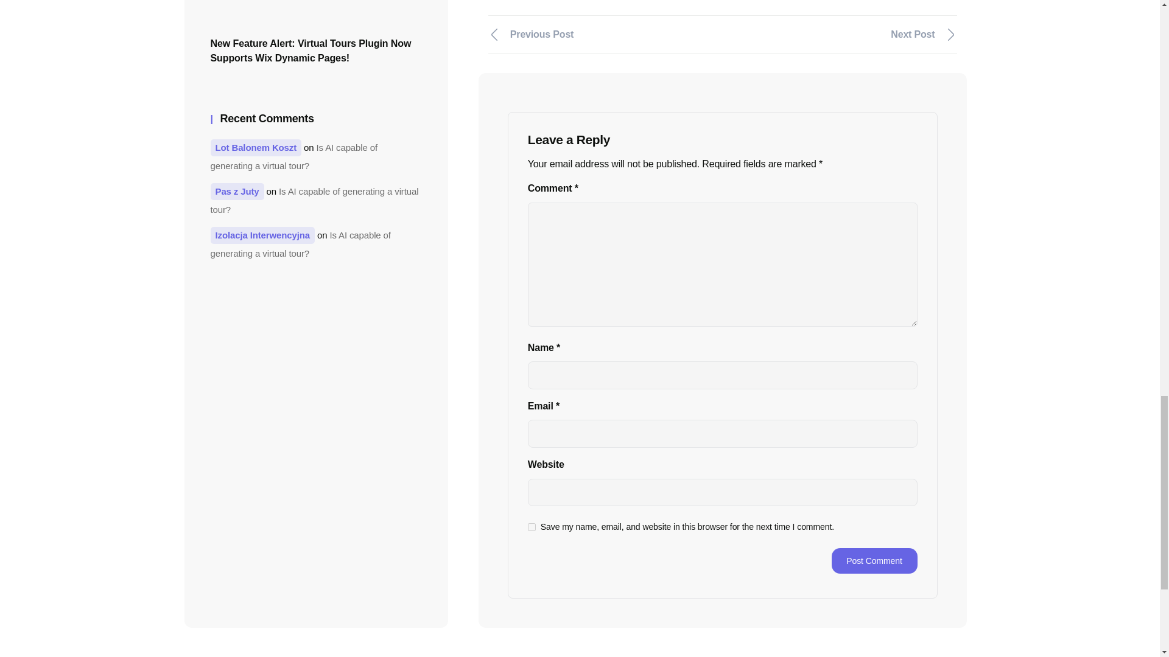  What do you see at coordinates (532, 527) in the screenshot?
I see `yes` at bounding box center [532, 527].